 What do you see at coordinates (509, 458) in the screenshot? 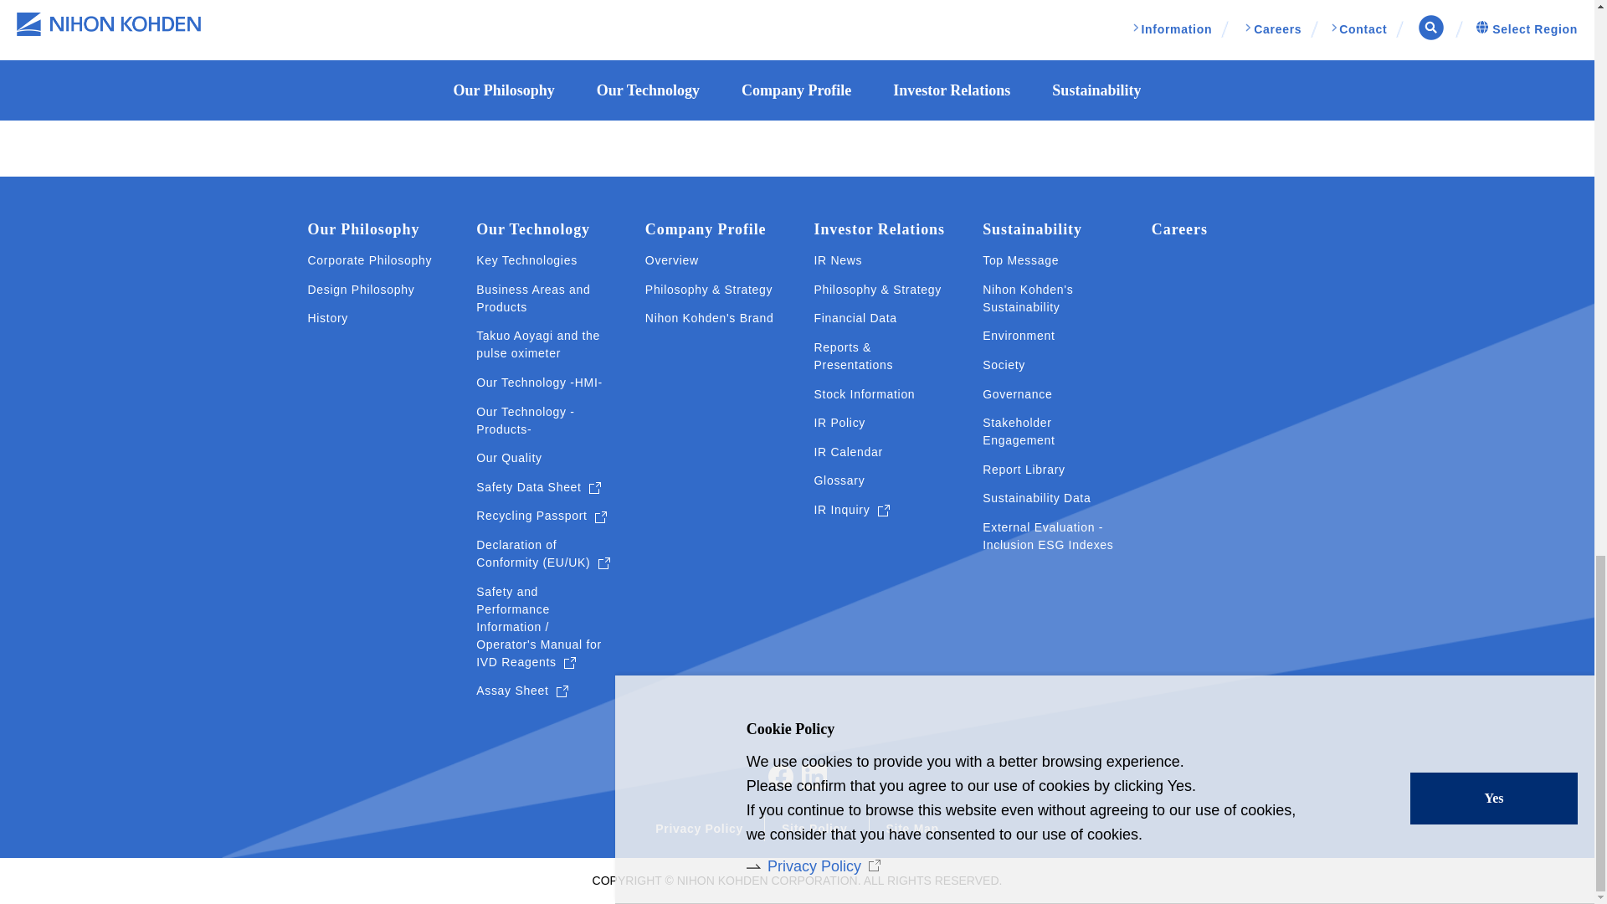
I see `Our Quality` at bounding box center [509, 458].